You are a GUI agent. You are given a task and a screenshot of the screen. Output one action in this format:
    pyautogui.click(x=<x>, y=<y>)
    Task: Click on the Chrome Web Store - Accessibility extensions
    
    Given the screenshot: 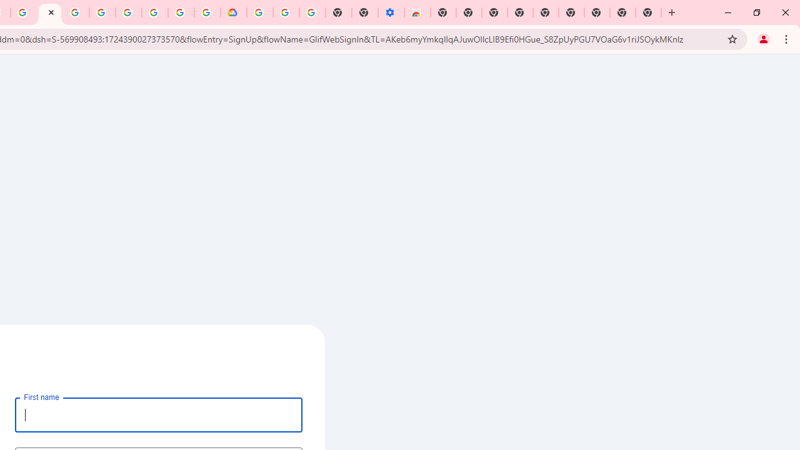 What is the action you would take?
    pyautogui.click(x=417, y=12)
    